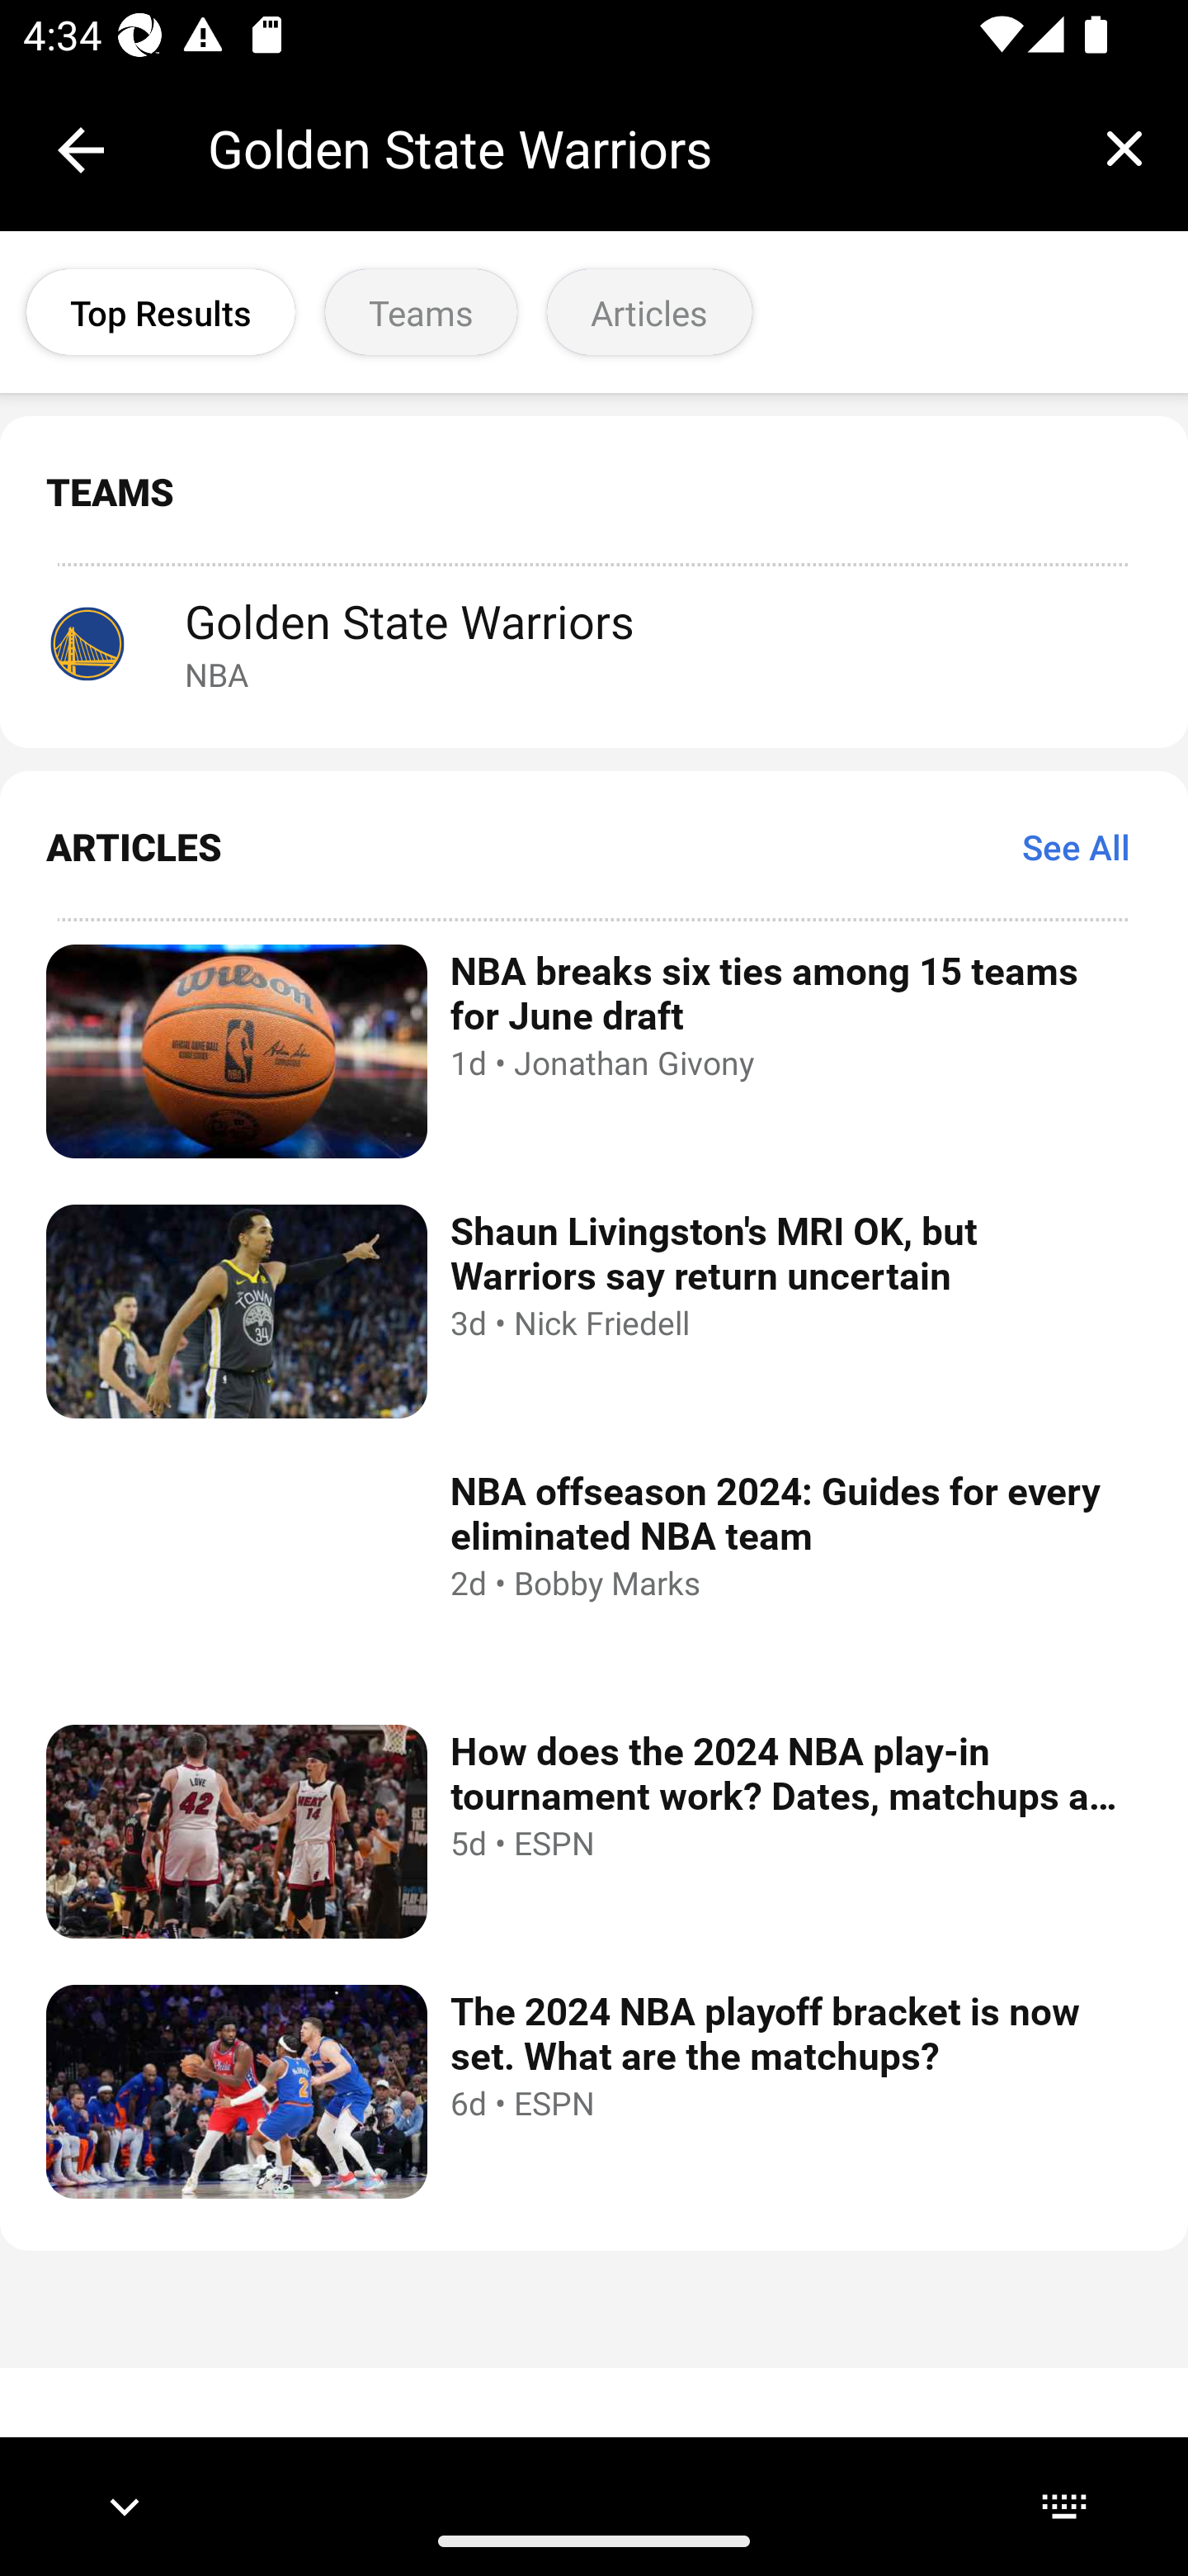  I want to click on Collapse, so click(81, 150).